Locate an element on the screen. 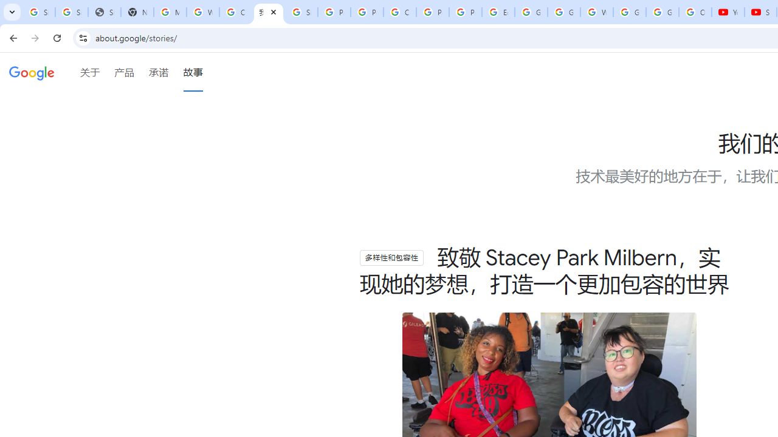  YouTube is located at coordinates (728, 12).